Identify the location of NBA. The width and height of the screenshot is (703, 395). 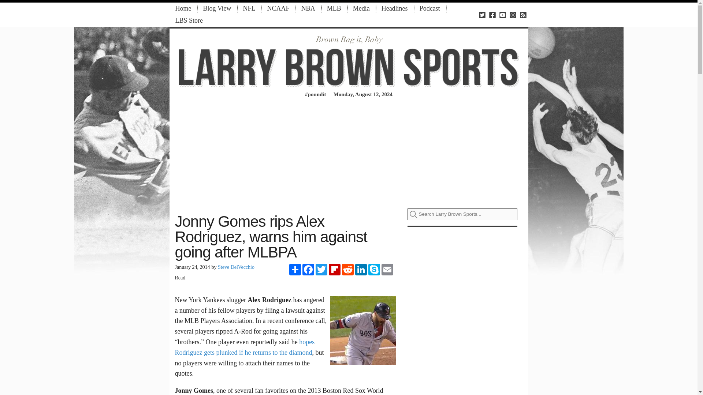
(308, 8).